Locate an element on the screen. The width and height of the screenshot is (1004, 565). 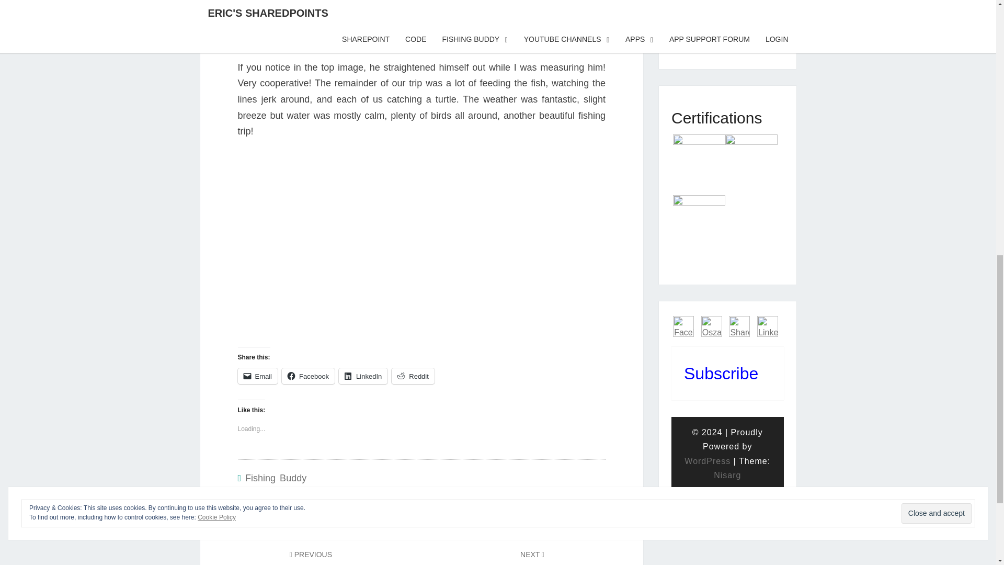
Click to share on Reddit is located at coordinates (739, 326).